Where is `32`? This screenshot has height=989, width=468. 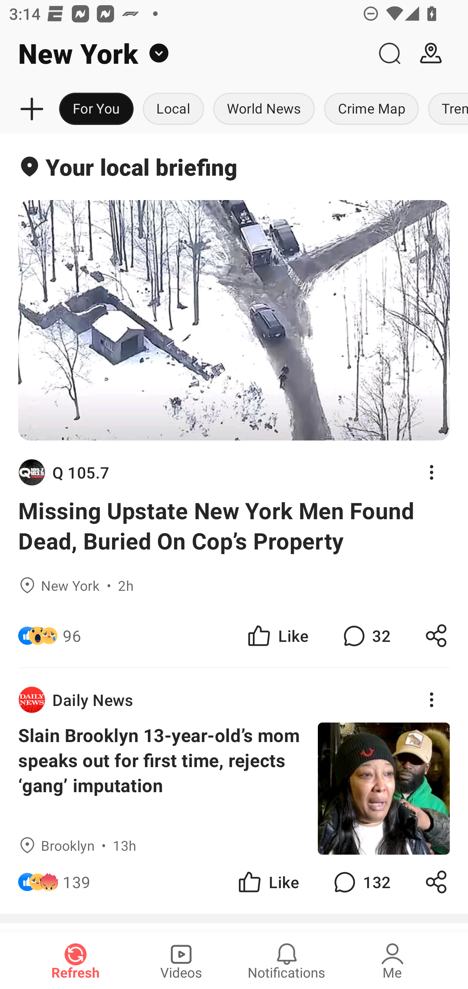
32 is located at coordinates (365, 635).